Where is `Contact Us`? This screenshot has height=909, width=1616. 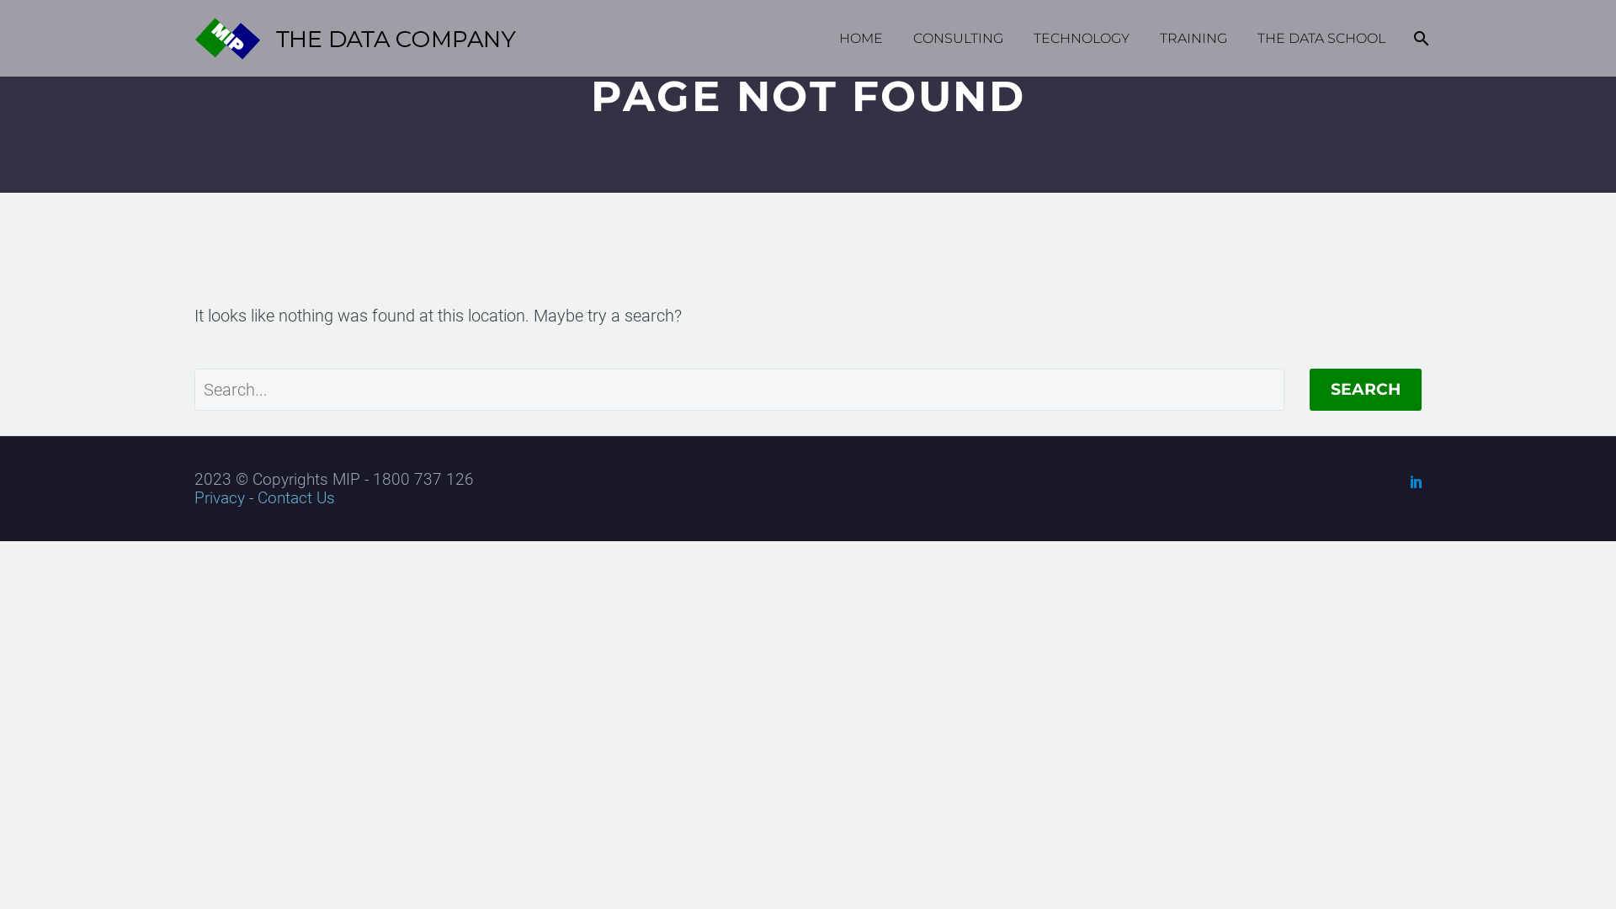 Contact Us is located at coordinates (296, 498).